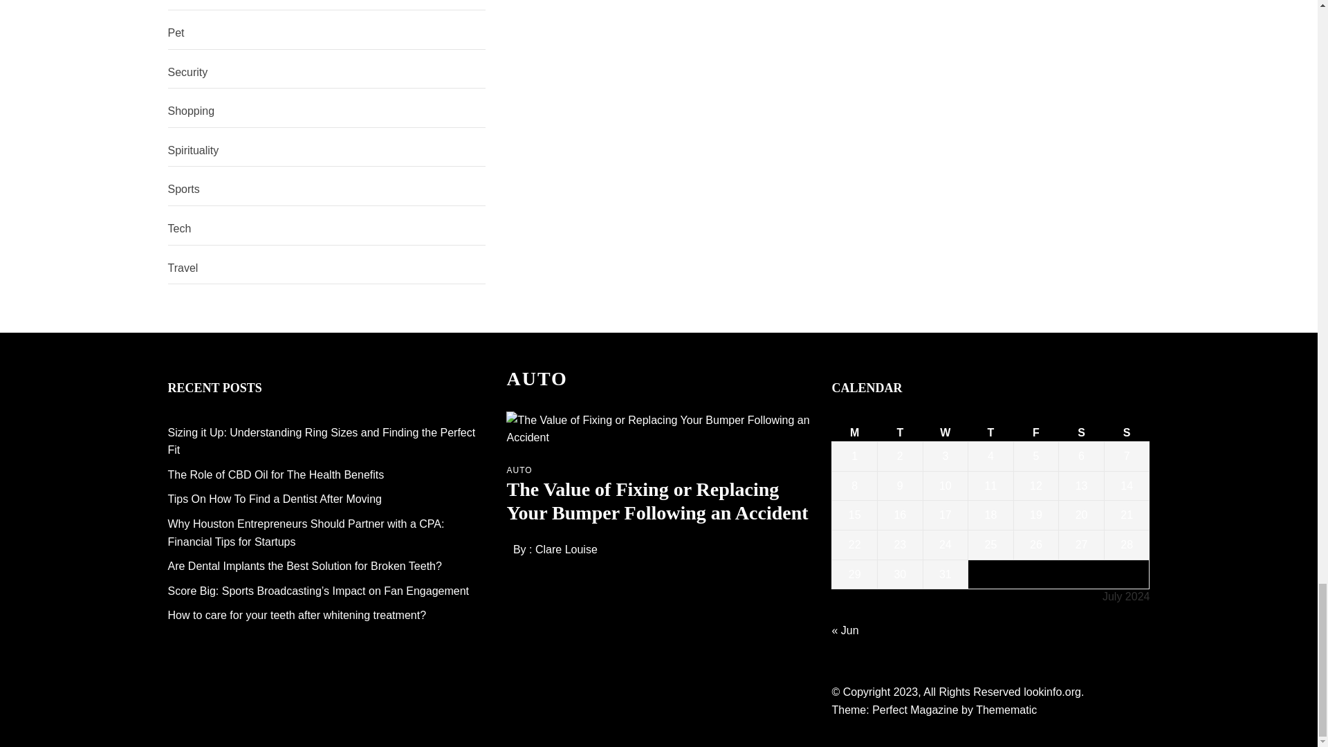 Image resolution: width=1328 pixels, height=747 pixels. What do you see at coordinates (1082, 433) in the screenshot?
I see `Saturday` at bounding box center [1082, 433].